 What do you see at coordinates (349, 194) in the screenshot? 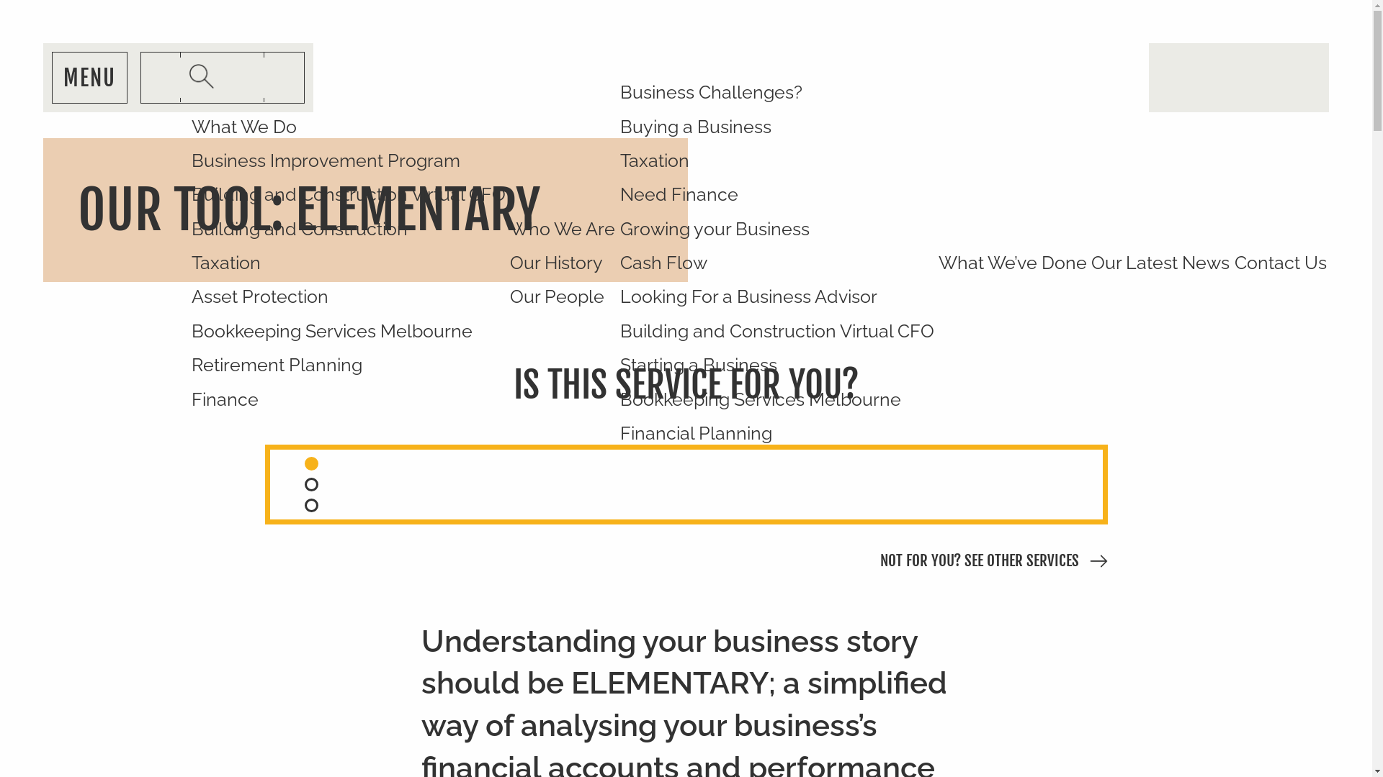
I see `Building and Construction Virtual CFO` at bounding box center [349, 194].